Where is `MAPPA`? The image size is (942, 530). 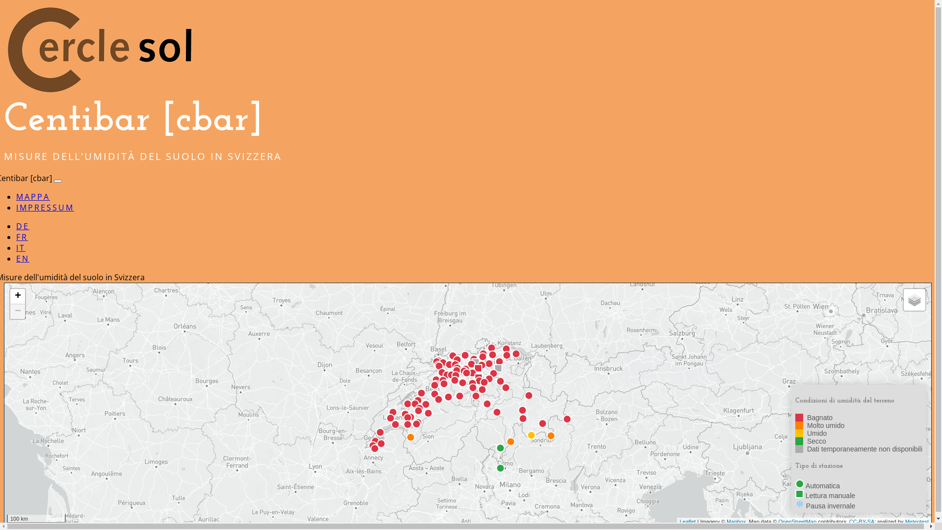 MAPPA is located at coordinates (33, 197).